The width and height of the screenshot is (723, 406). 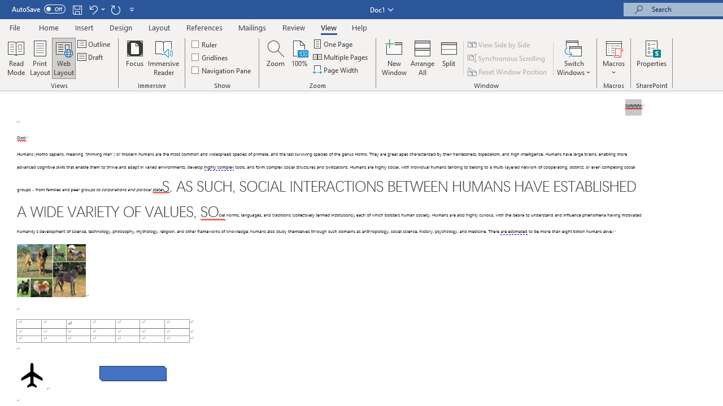 What do you see at coordinates (134, 58) in the screenshot?
I see `Focus` at bounding box center [134, 58].